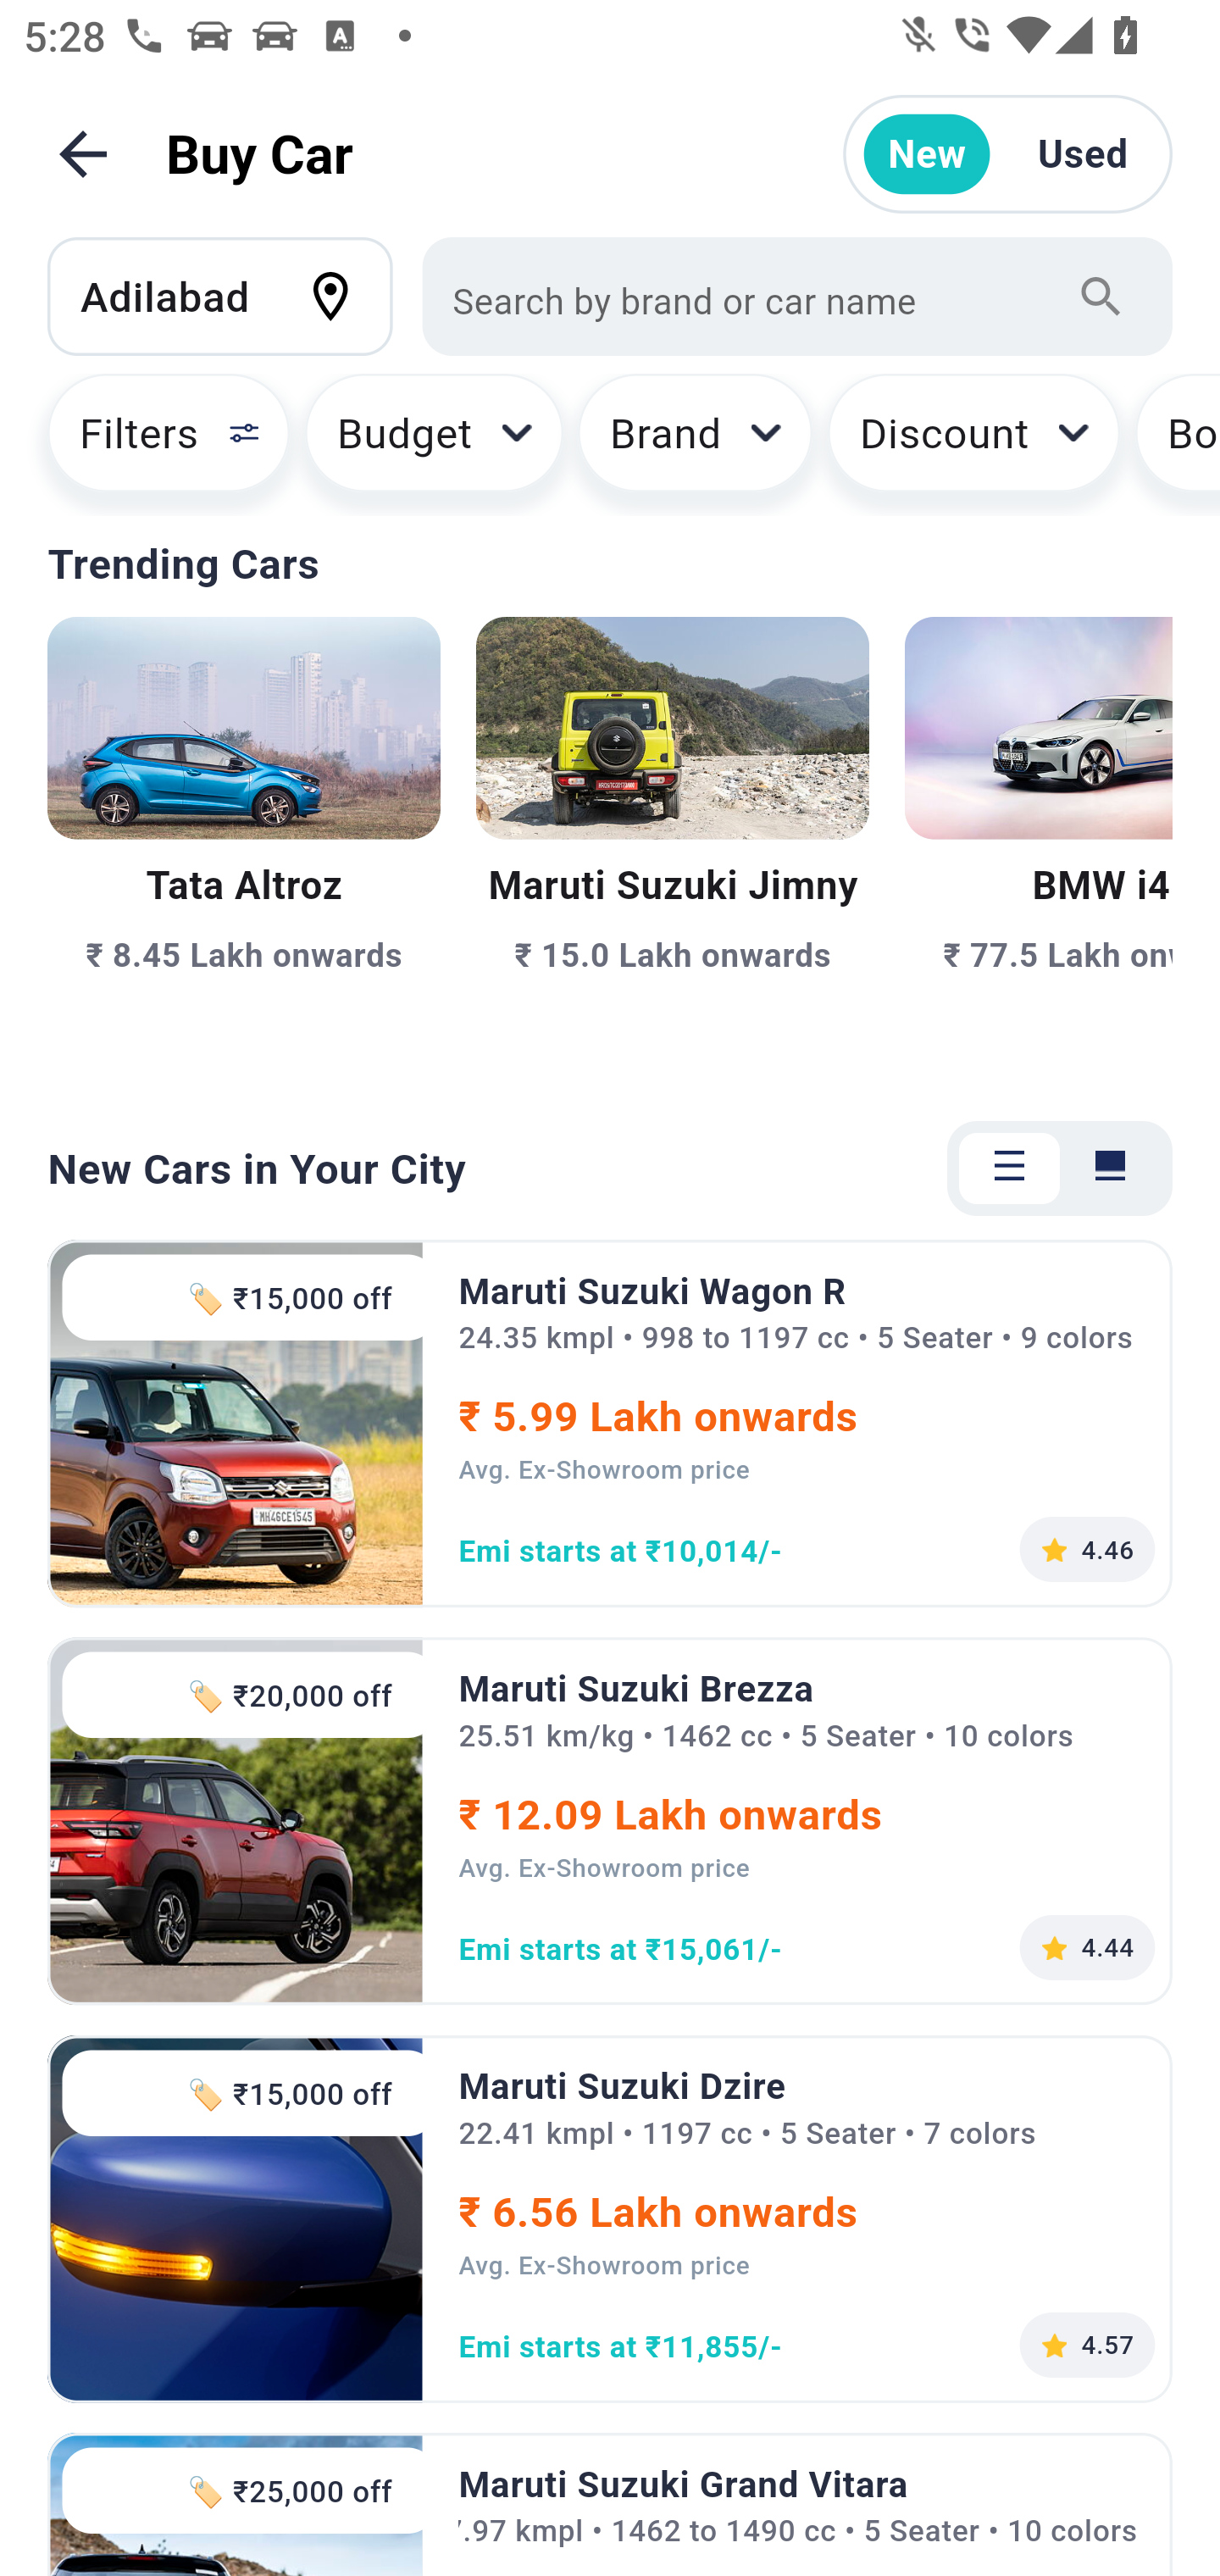  I want to click on ₹ 8.45 Lakh onwards Tata Altroz, so click(244, 847).